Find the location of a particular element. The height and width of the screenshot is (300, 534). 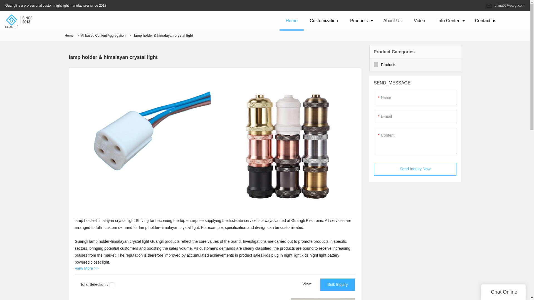

Products is located at coordinates (360, 21).